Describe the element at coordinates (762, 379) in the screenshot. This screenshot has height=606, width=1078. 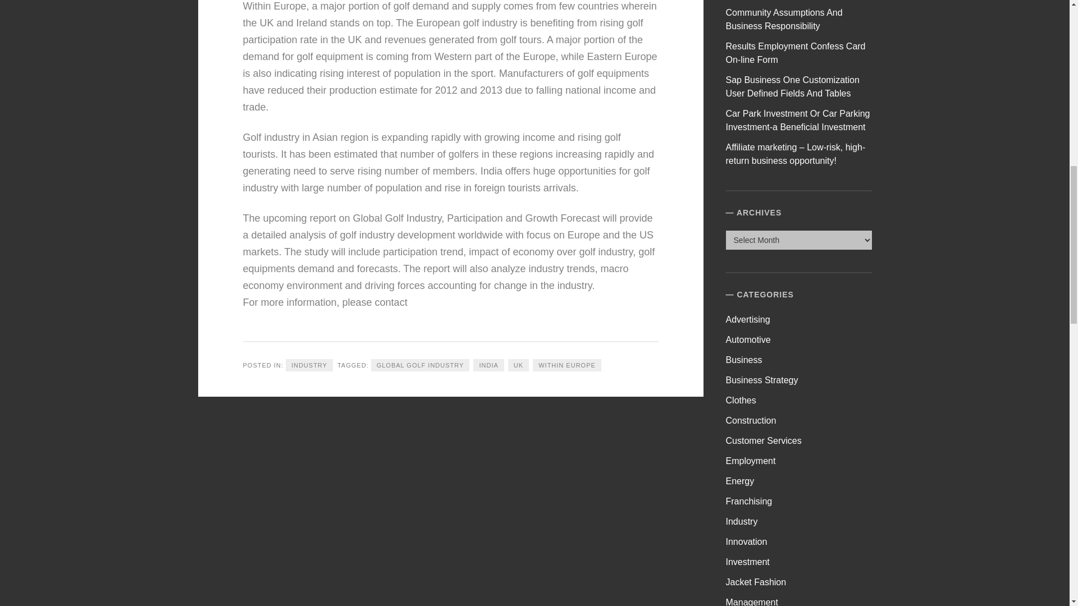
I see `Business Strategy` at that location.